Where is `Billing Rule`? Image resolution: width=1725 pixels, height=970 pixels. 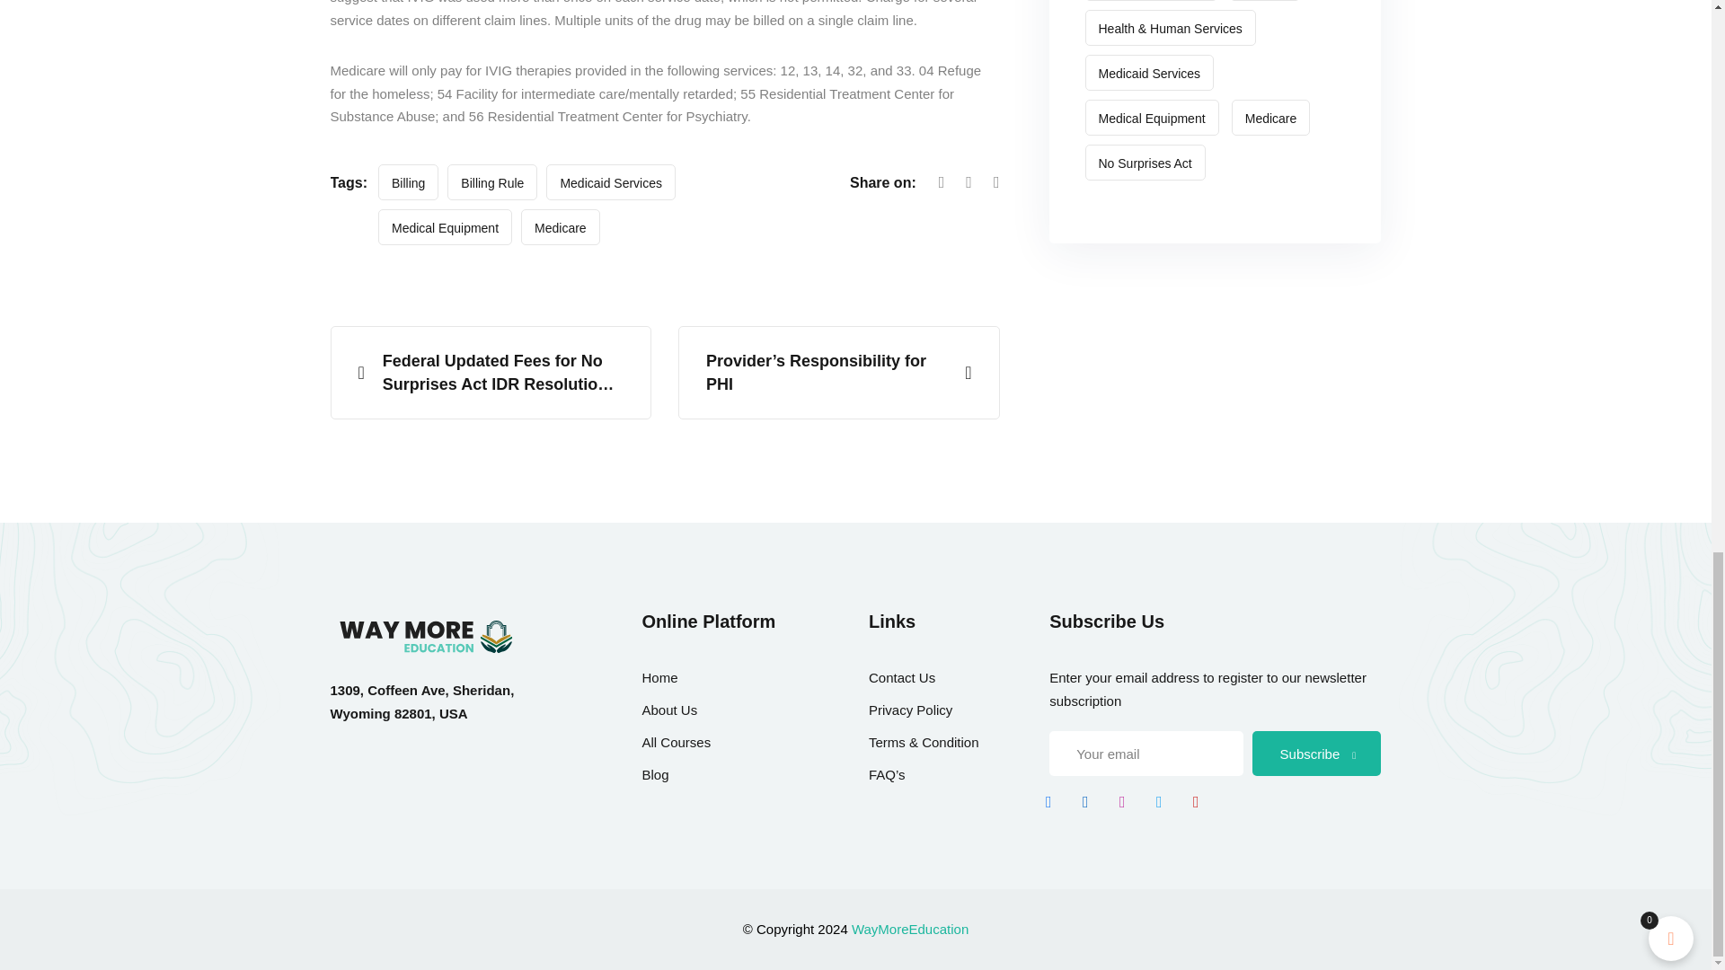 Billing Rule is located at coordinates (491, 181).